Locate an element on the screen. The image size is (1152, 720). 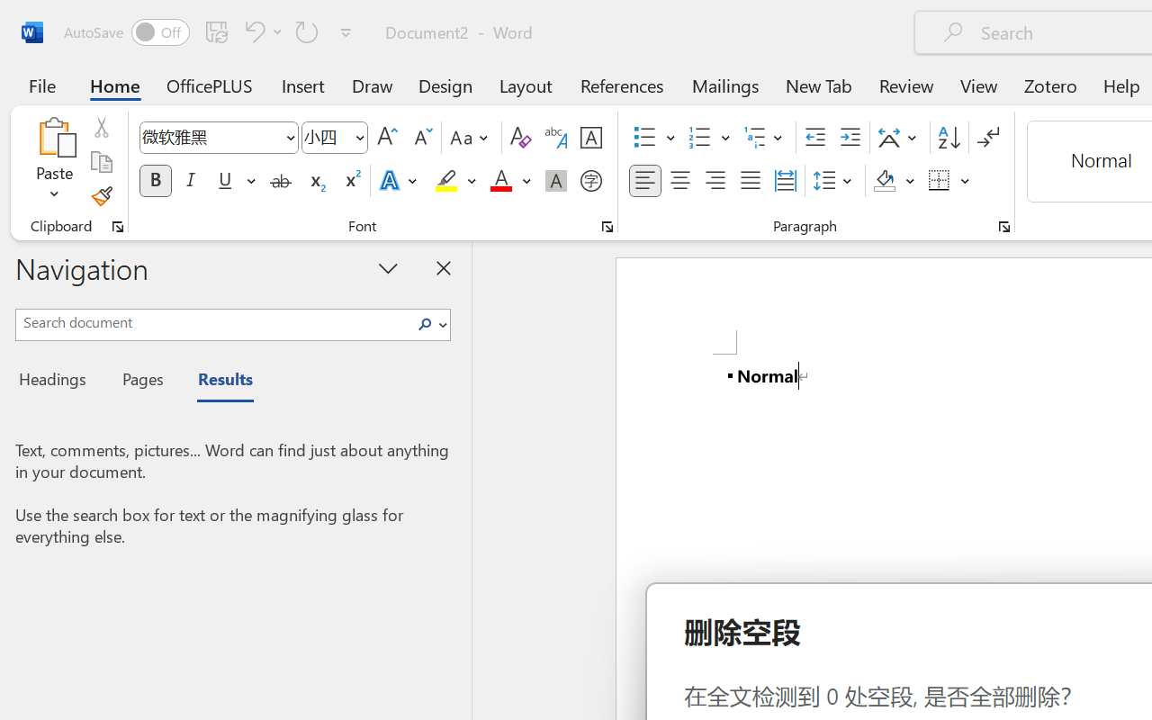
Text Effects and Typography is located at coordinates (400, 181).